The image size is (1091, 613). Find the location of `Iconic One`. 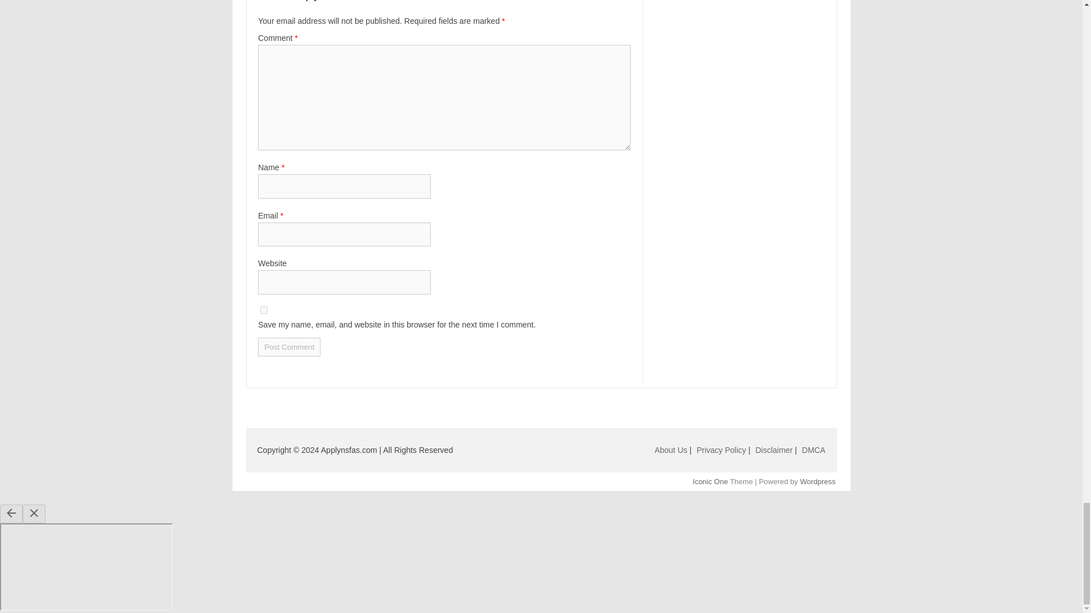

Iconic One is located at coordinates (710, 481).